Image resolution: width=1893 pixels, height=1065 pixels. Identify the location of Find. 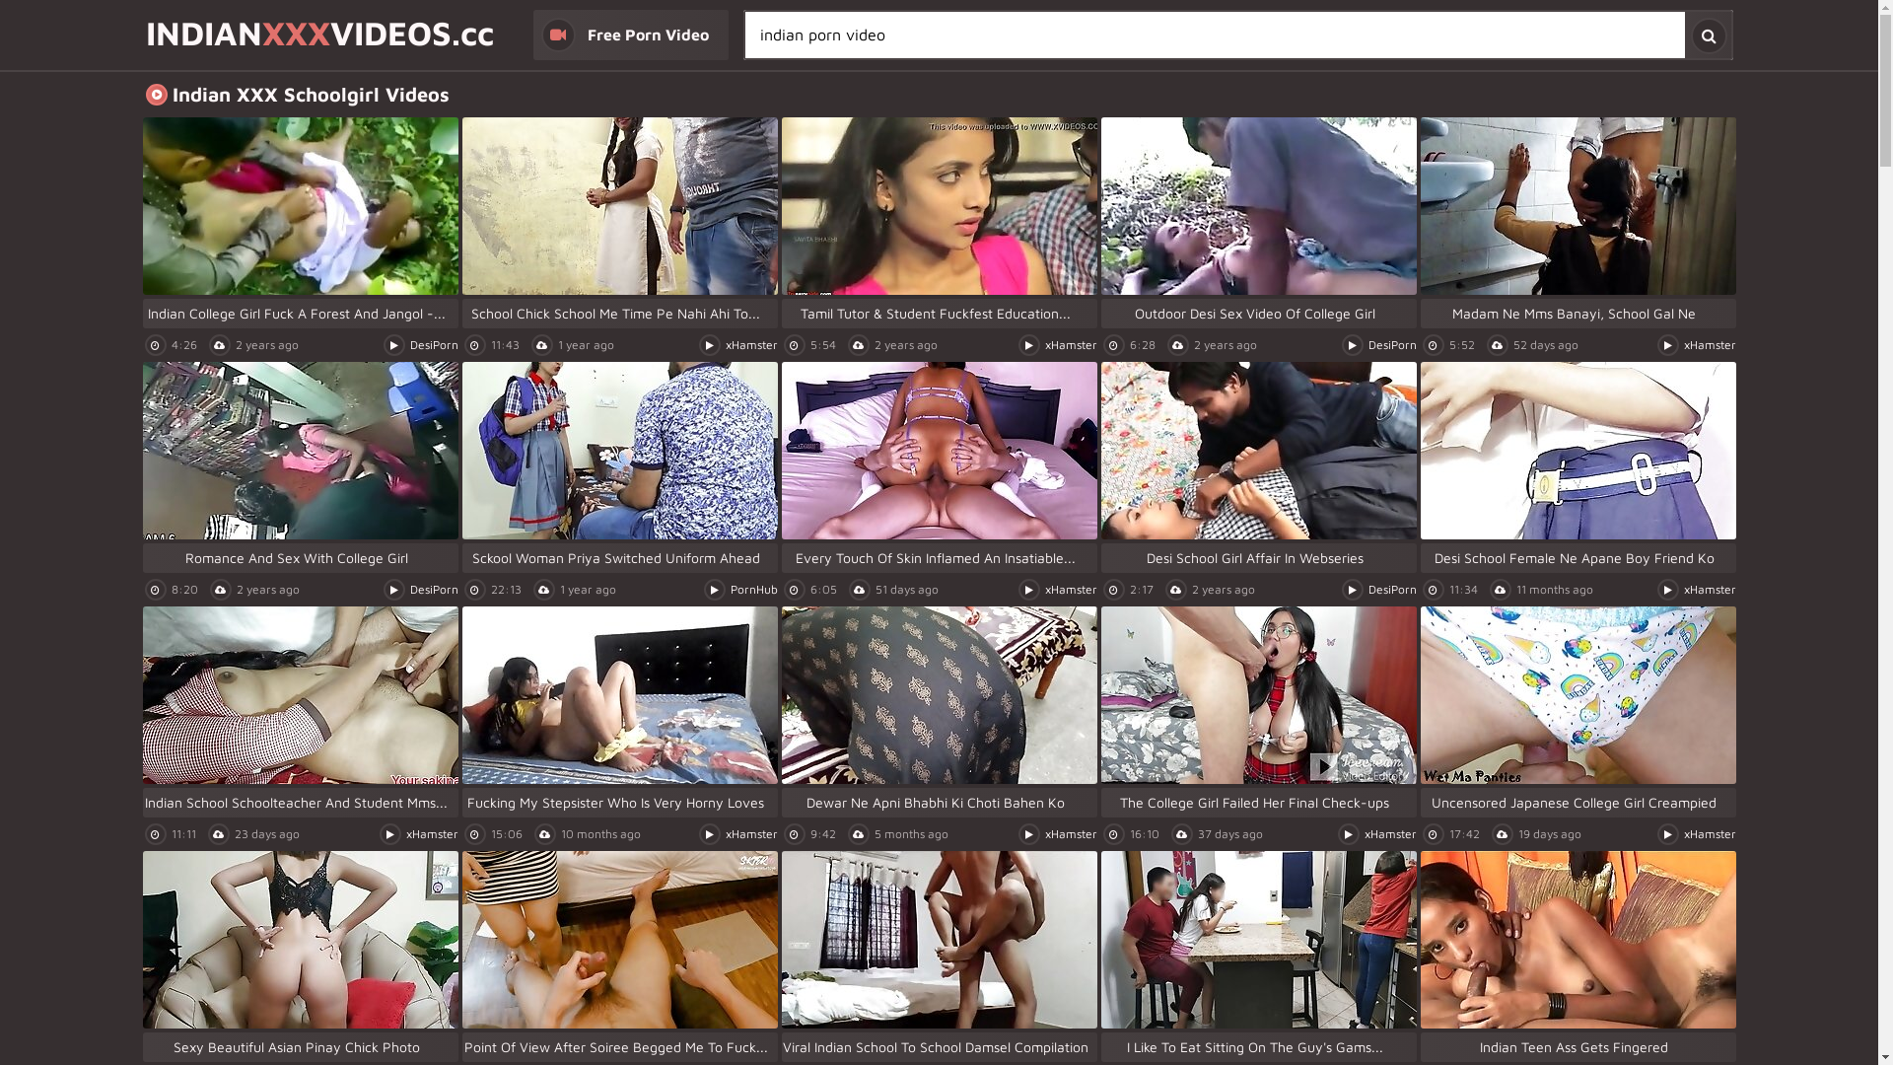
(1708, 35).